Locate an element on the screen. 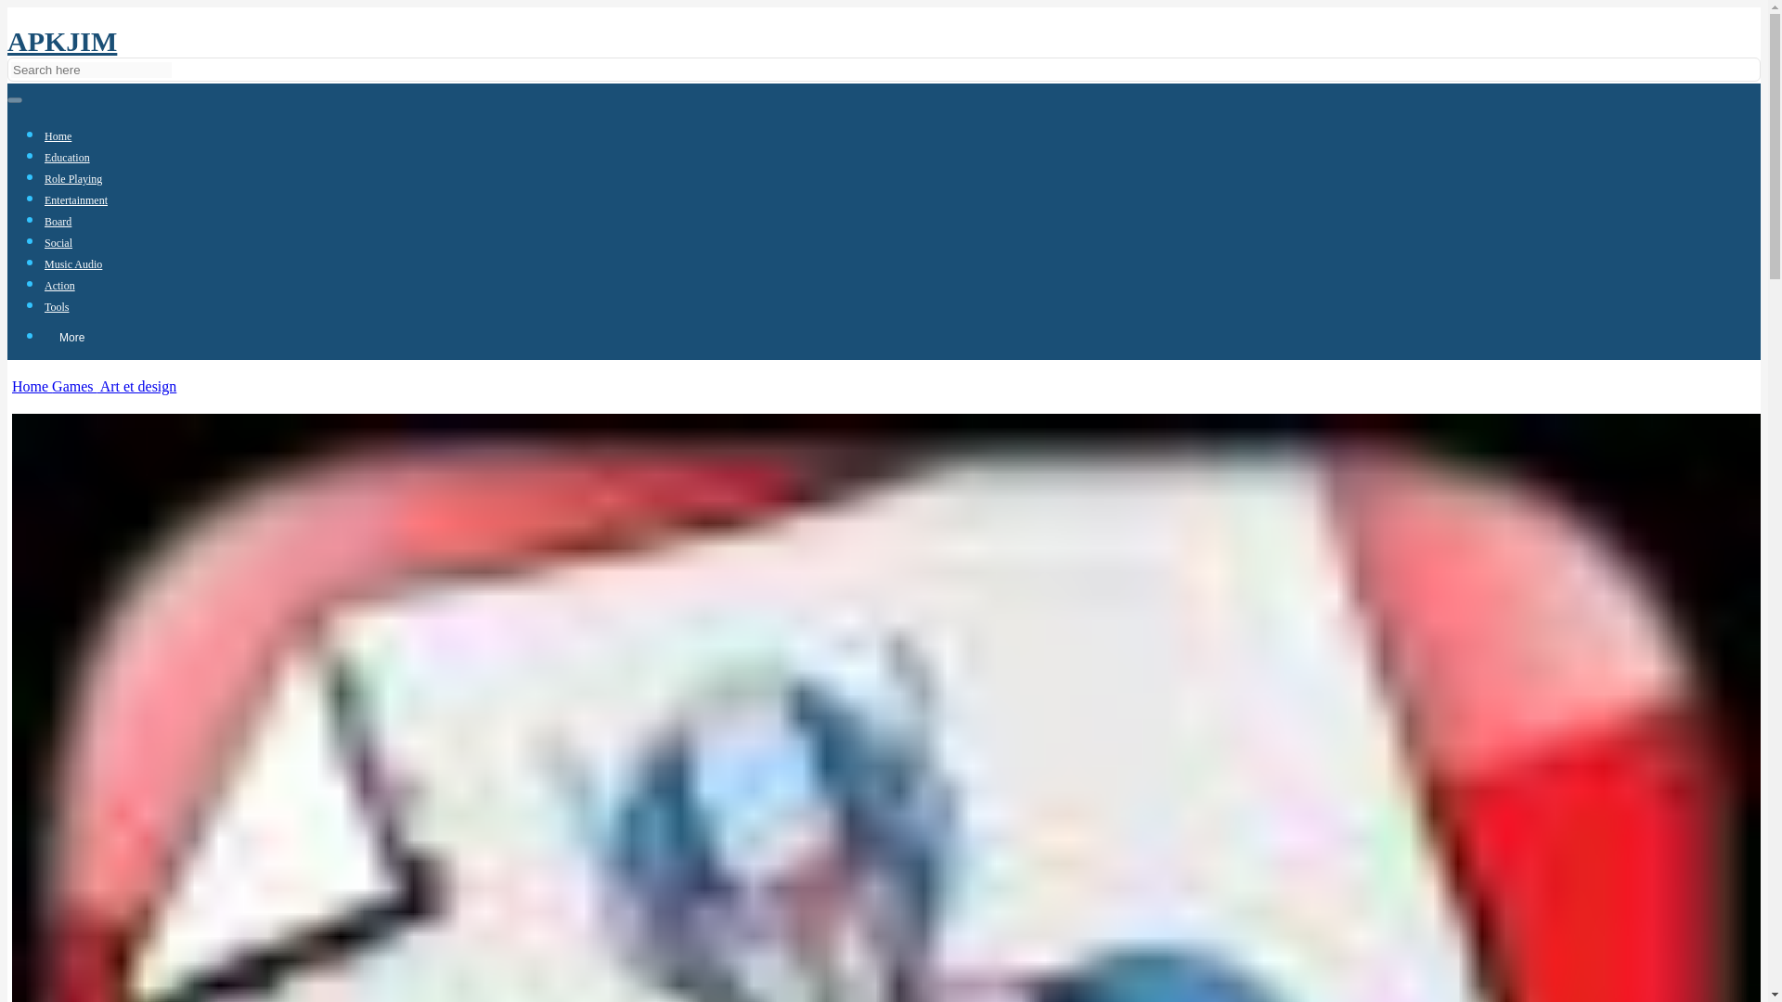 The width and height of the screenshot is (1782, 1002). APKJIM is located at coordinates (61, 41).